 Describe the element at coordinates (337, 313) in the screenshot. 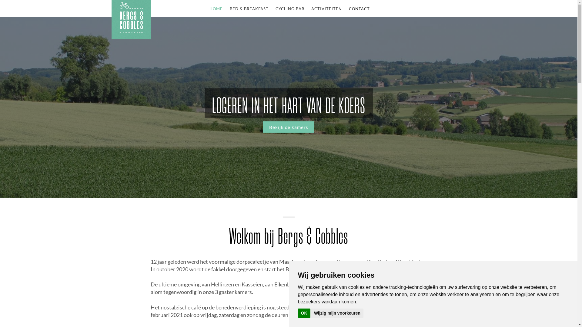

I see `Wijzig mijn voorkeuren` at that location.